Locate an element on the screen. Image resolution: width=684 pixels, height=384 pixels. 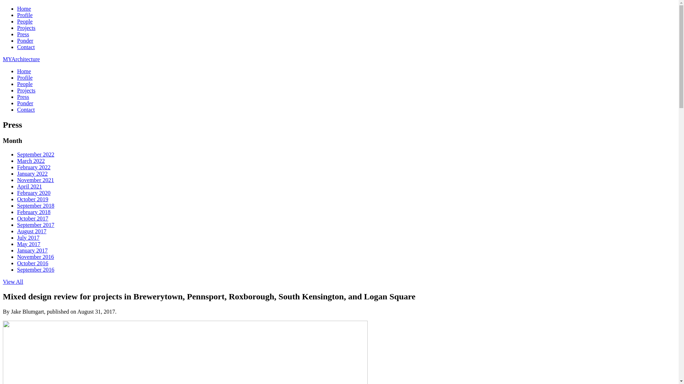
People is located at coordinates (25, 21).